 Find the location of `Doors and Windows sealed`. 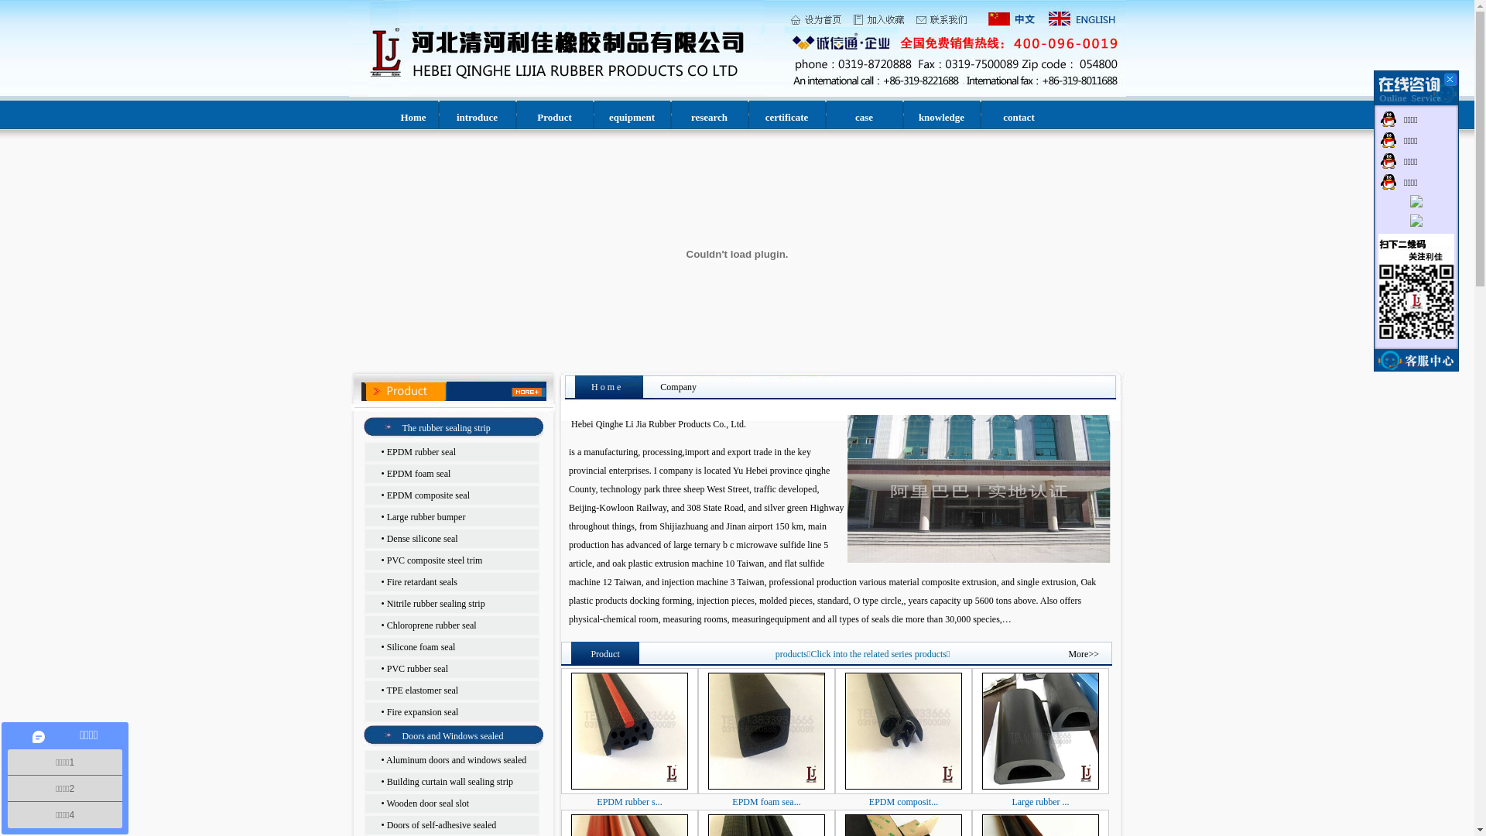

Doors and Windows sealed is located at coordinates (454, 736).